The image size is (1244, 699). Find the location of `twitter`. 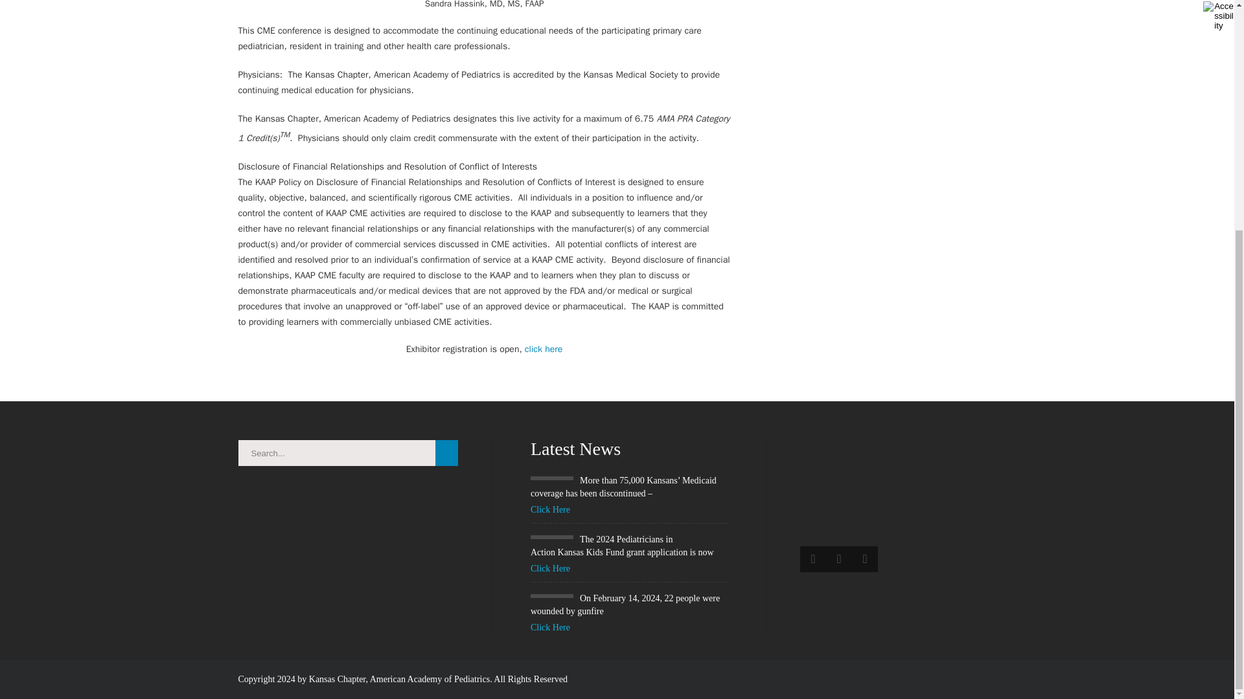

twitter is located at coordinates (838, 559).